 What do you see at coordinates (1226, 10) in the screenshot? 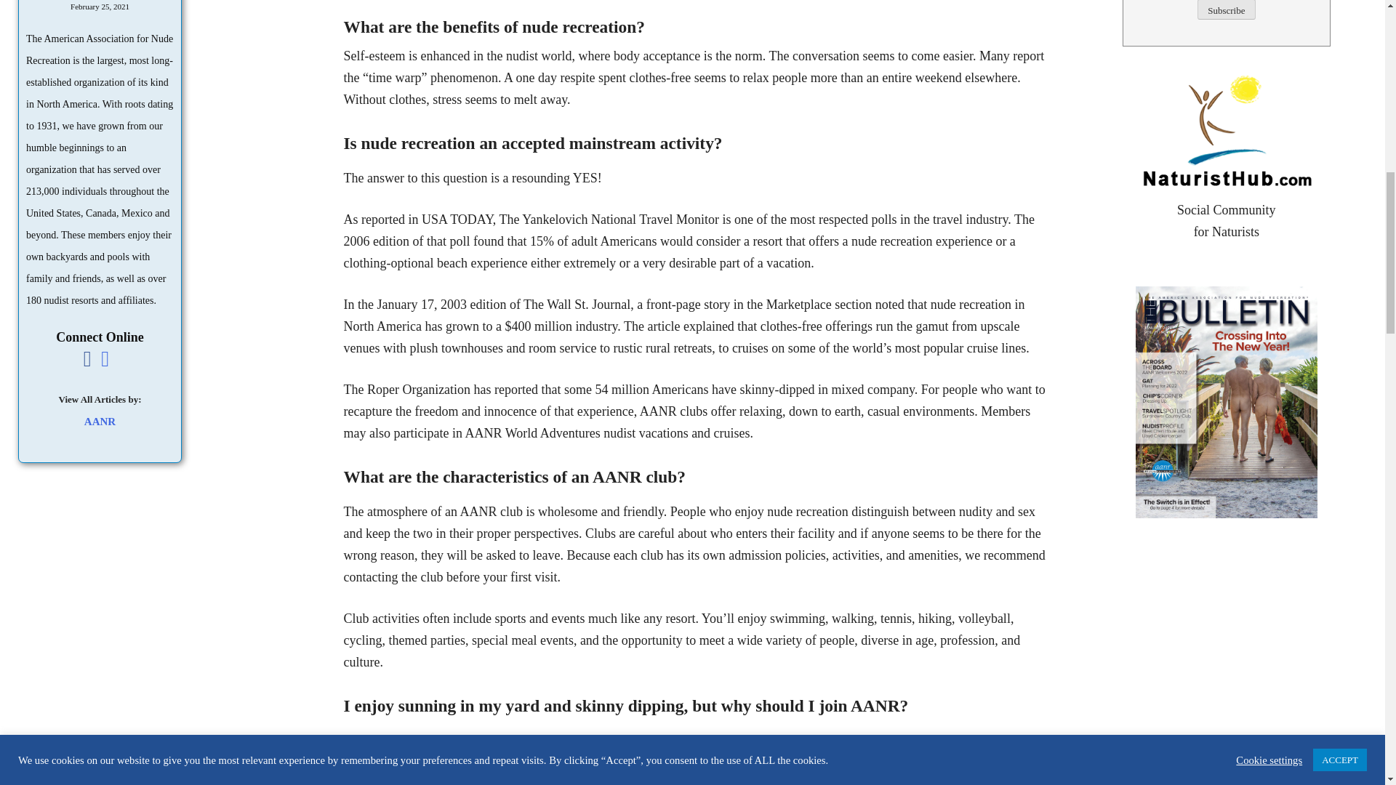
I see `Subscribe` at bounding box center [1226, 10].